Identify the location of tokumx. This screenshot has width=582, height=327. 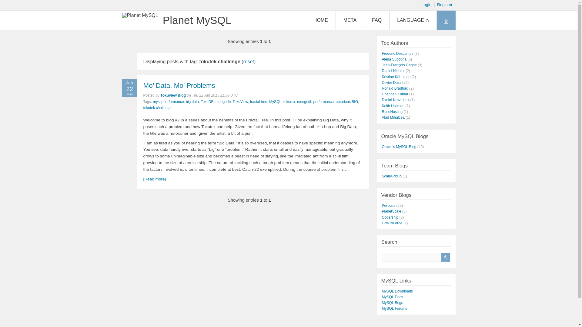
(289, 102).